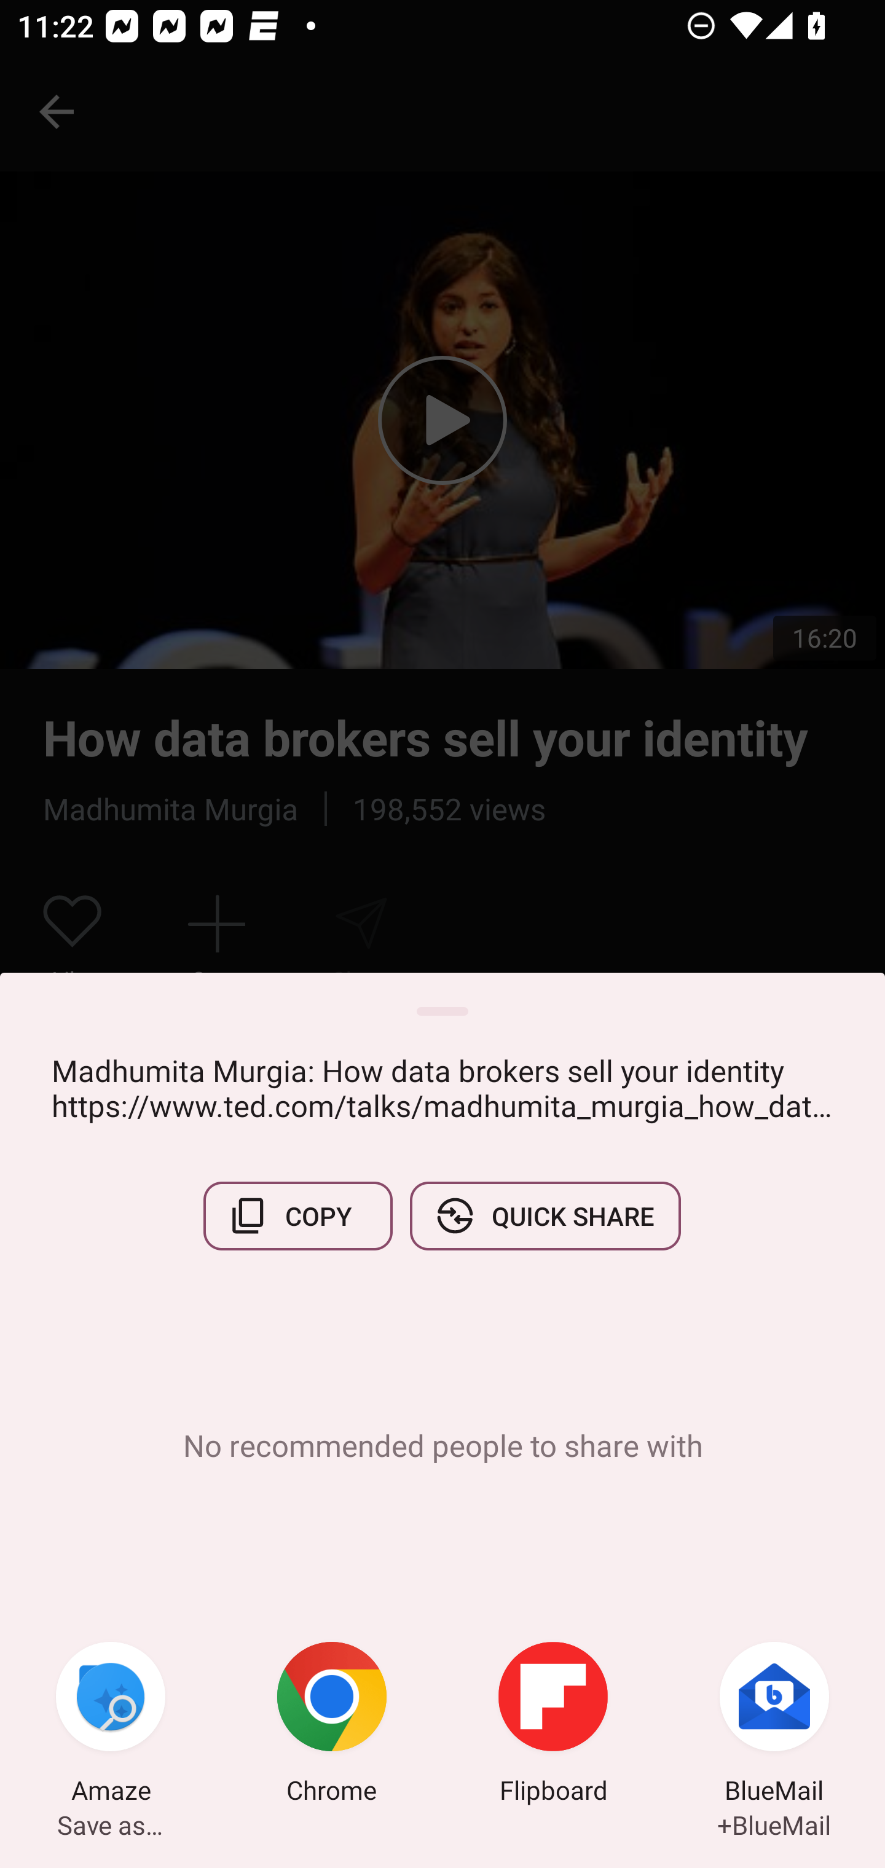 Image resolution: width=885 pixels, height=1868 pixels. I want to click on BlueMail +BlueMail, so click(774, 1725).